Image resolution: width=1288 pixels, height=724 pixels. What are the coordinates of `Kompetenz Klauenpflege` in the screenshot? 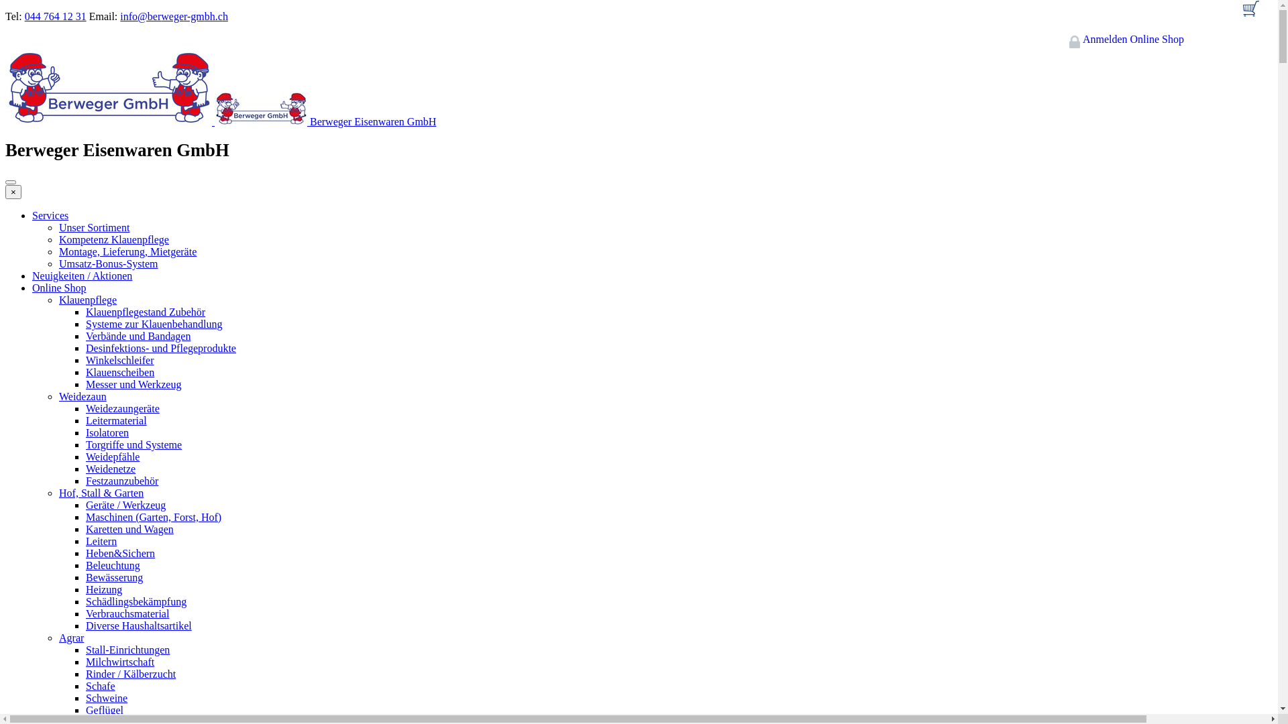 It's located at (114, 240).